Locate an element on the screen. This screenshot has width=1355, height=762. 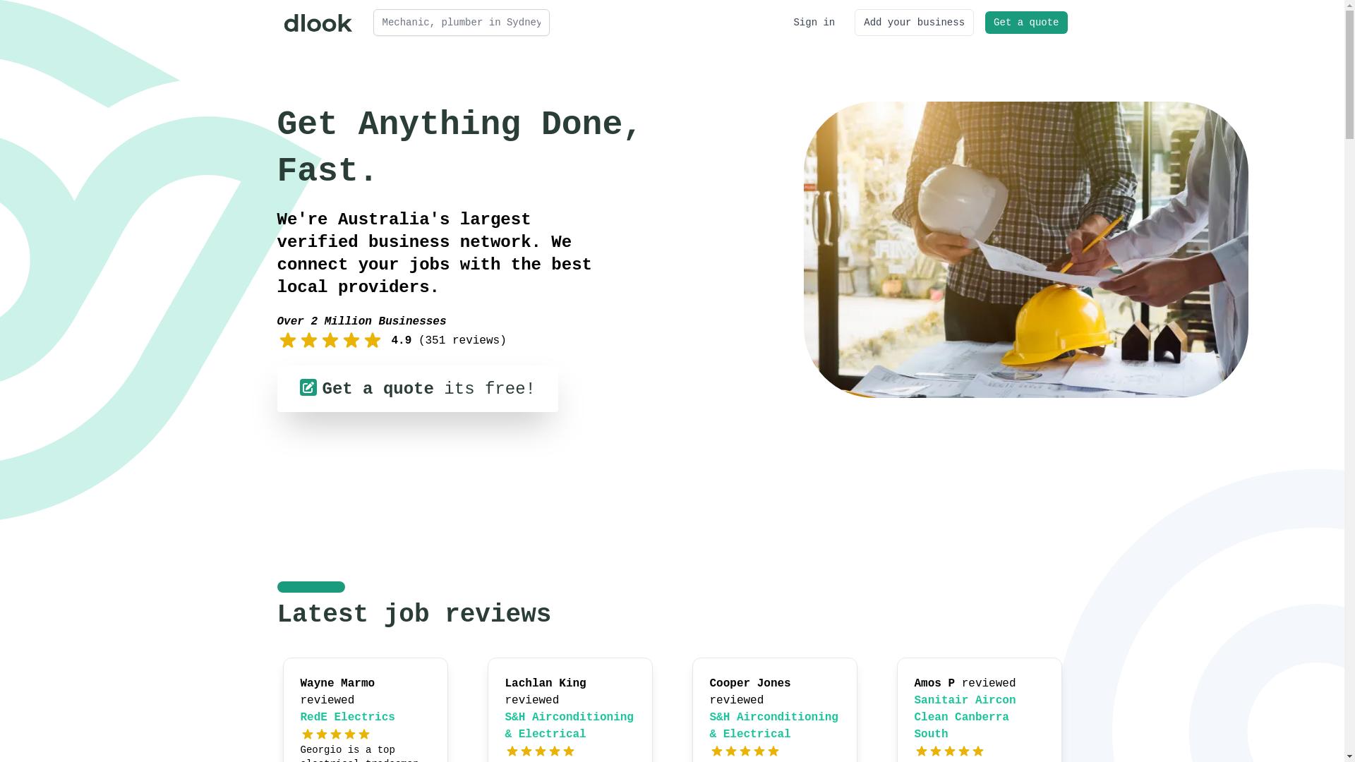
Sign in is located at coordinates (814, 23).